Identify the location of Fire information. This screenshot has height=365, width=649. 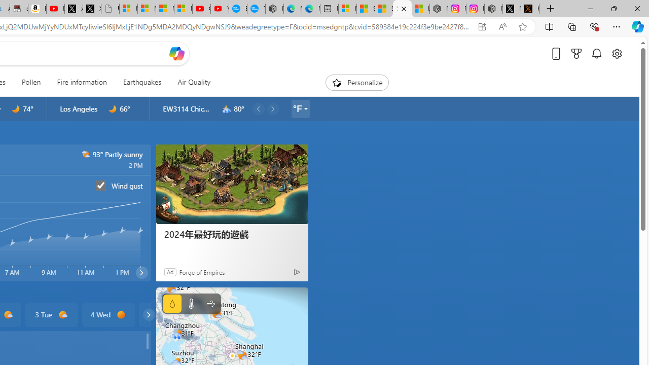
(82, 82).